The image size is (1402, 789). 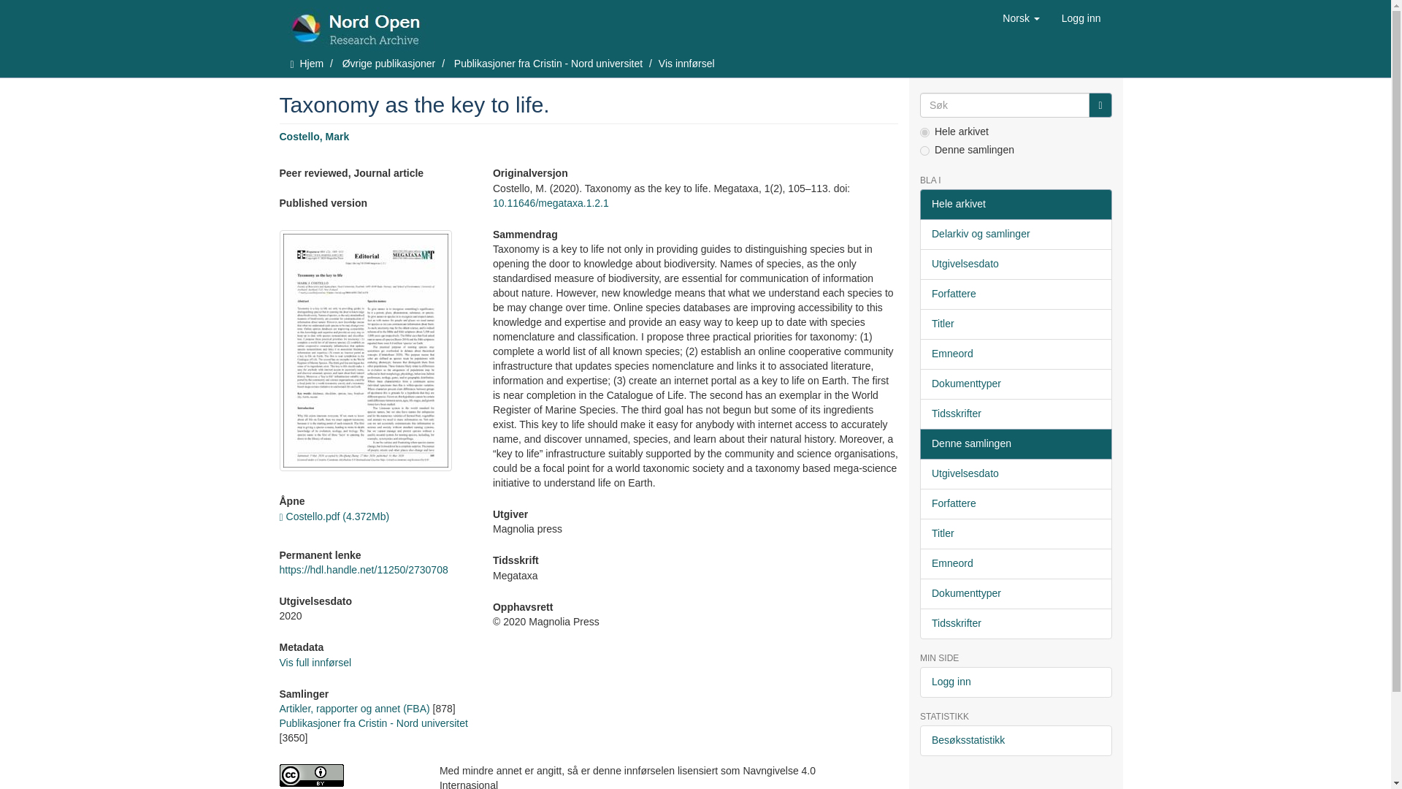 I want to click on Hjem, so click(x=311, y=63).